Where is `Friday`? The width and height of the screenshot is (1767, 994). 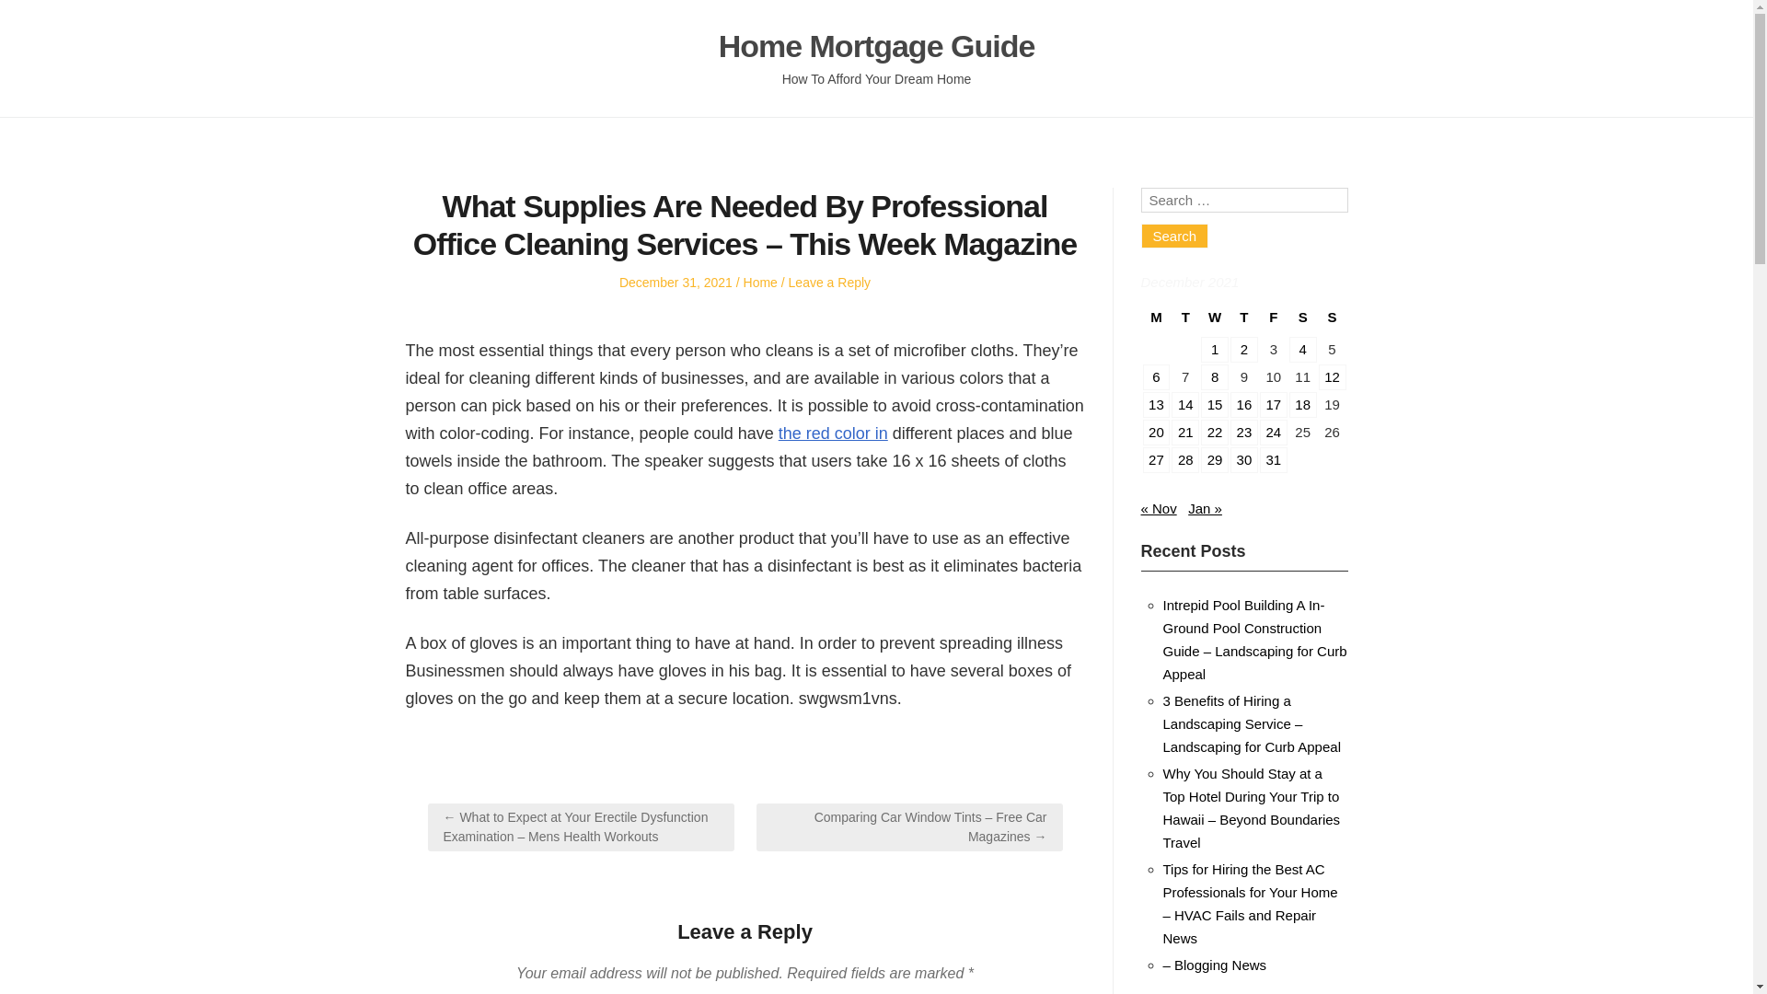 Friday is located at coordinates (1273, 320).